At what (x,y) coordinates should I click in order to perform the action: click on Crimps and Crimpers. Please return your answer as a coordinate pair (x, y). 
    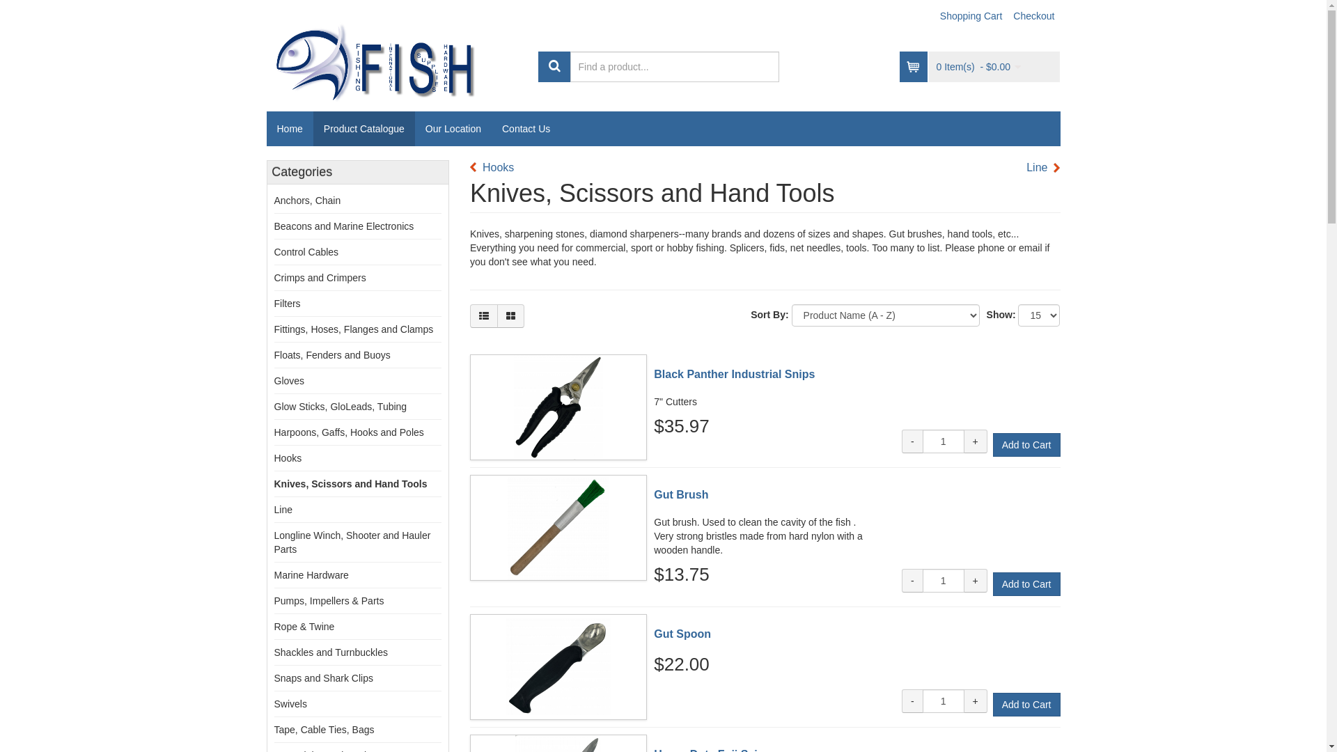
    Looking at the image, I should click on (320, 278).